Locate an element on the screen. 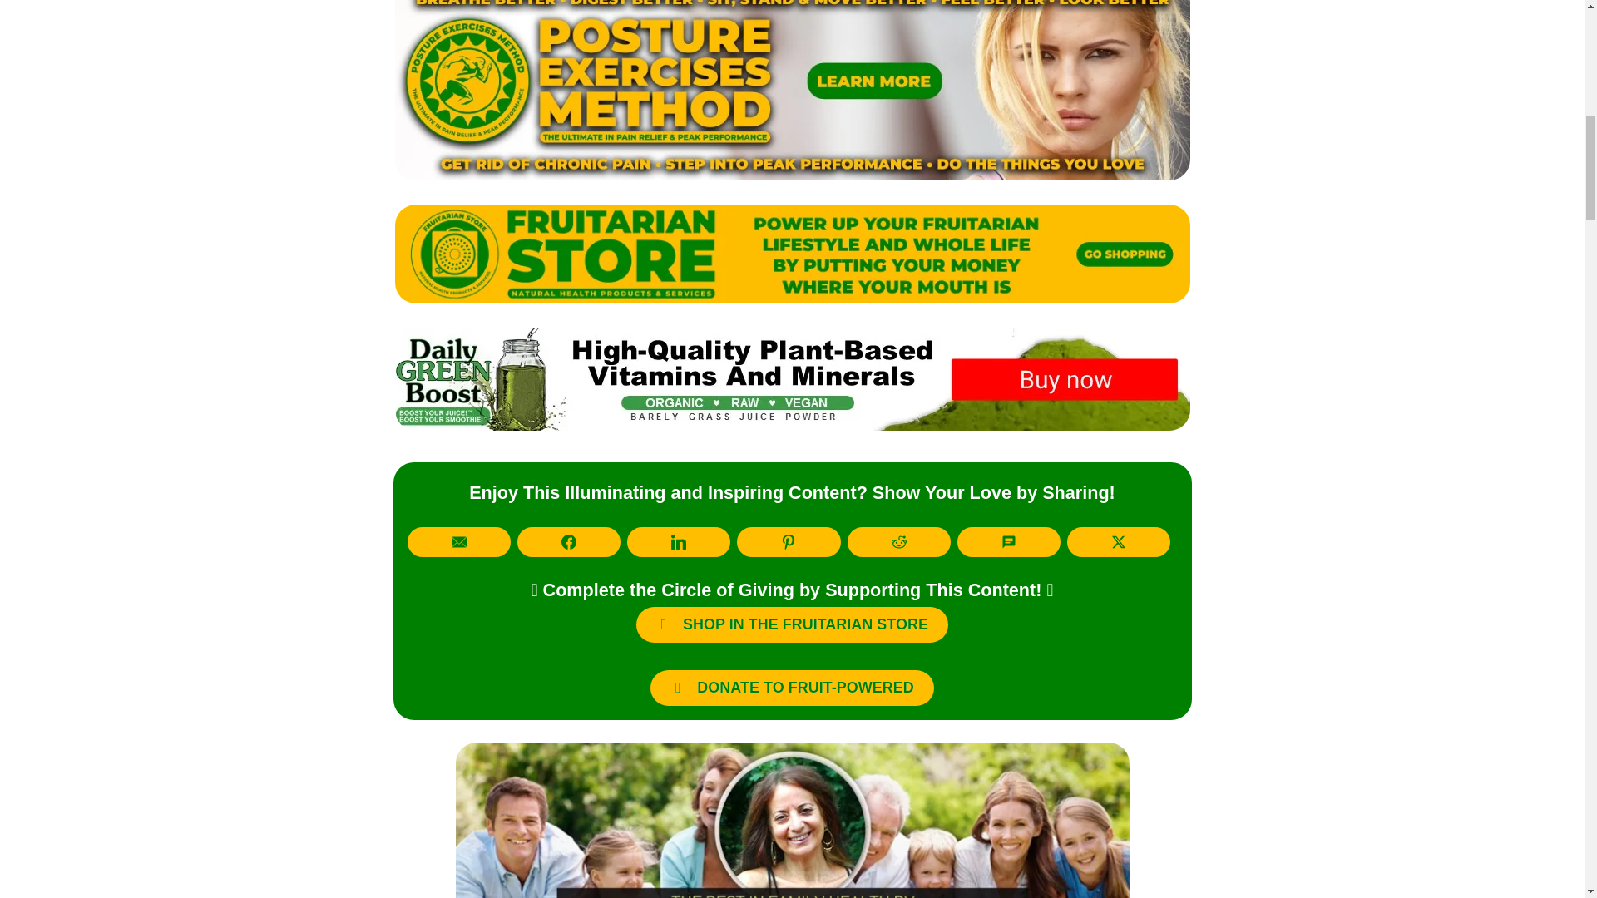 The image size is (1597, 898). Share on Reddit is located at coordinates (898, 541).